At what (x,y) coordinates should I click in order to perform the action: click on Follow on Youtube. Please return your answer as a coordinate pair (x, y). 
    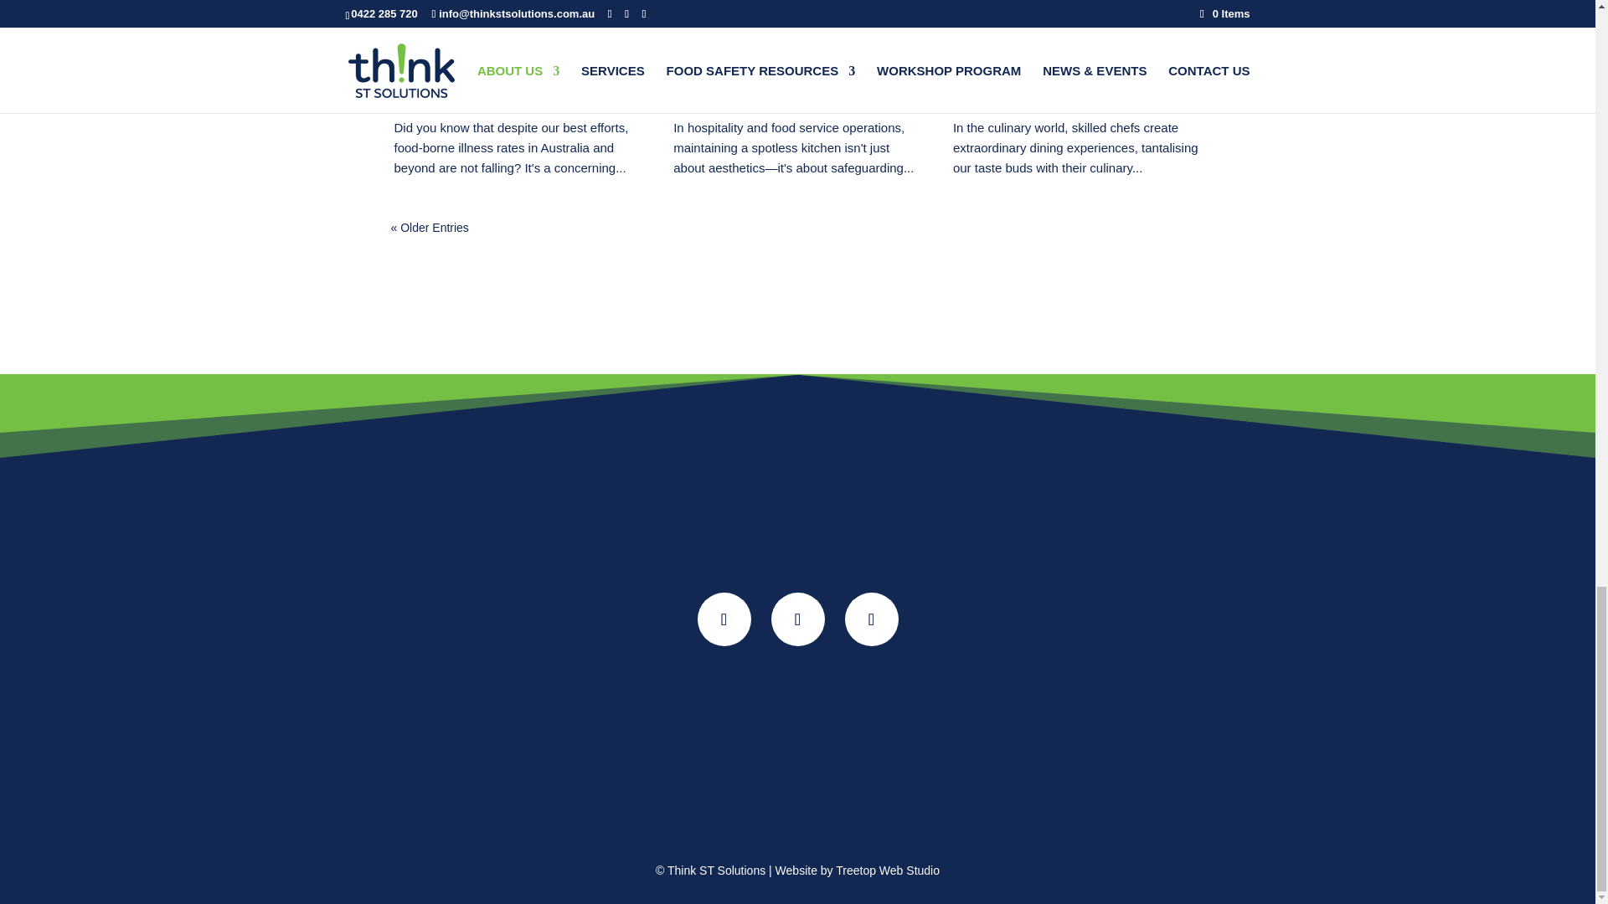
    Looking at the image, I should click on (796, 619).